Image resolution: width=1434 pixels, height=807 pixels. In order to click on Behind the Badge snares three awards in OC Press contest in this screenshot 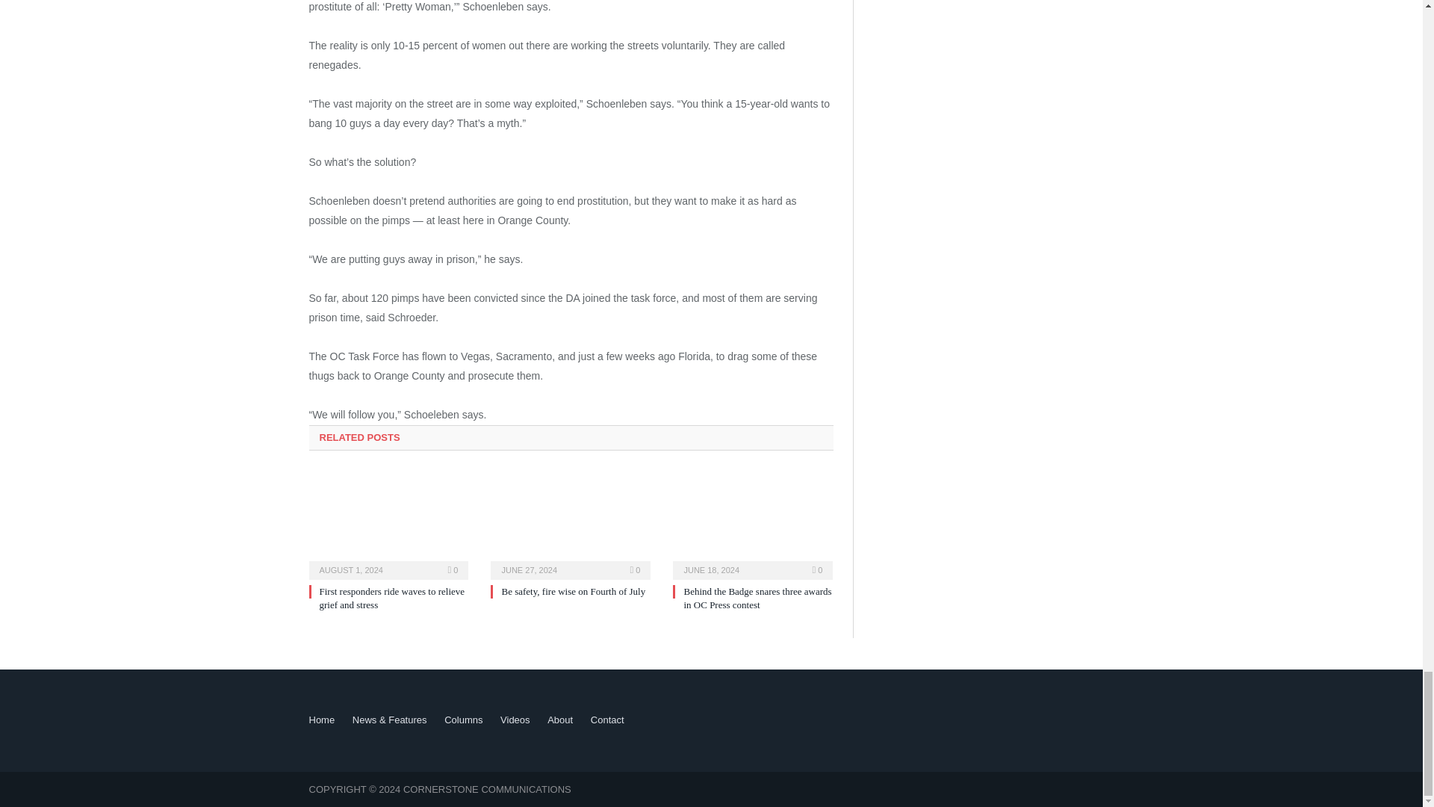, I will do `click(753, 523)`.